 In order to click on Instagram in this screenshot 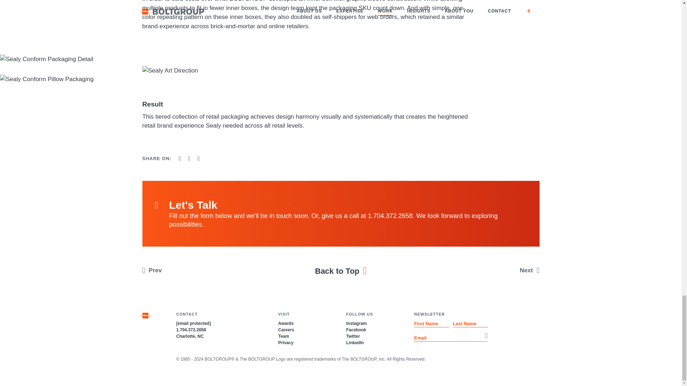, I will do `click(356, 323)`.